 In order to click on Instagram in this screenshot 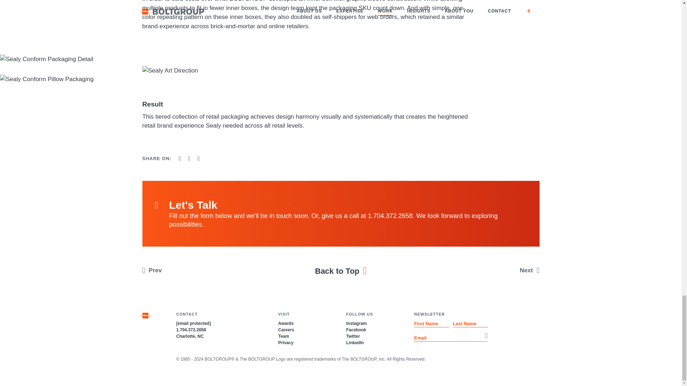, I will do `click(356, 323)`.